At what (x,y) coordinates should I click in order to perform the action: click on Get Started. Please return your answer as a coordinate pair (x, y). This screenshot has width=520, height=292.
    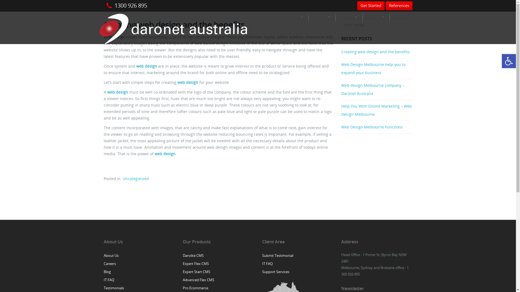
    Looking at the image, I should click on (370, 6).